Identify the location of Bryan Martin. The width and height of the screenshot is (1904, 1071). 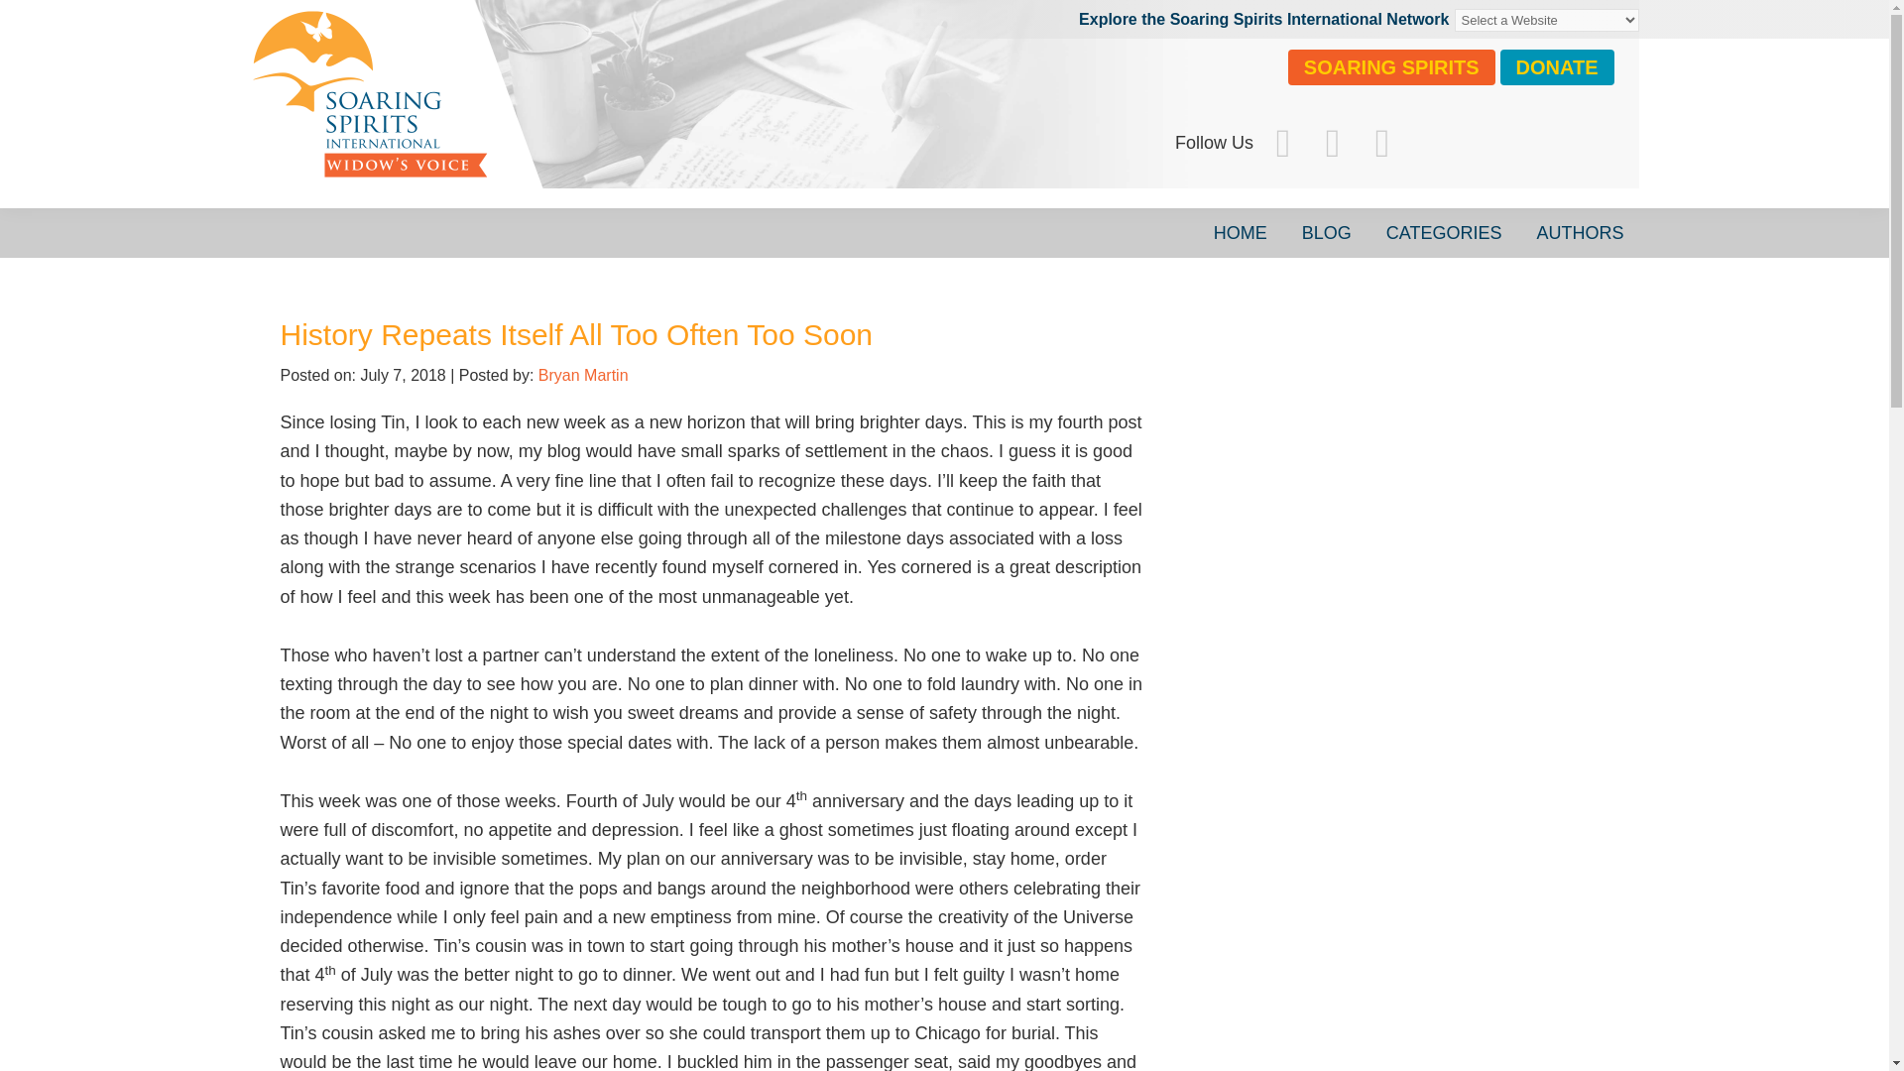
(583, 375).